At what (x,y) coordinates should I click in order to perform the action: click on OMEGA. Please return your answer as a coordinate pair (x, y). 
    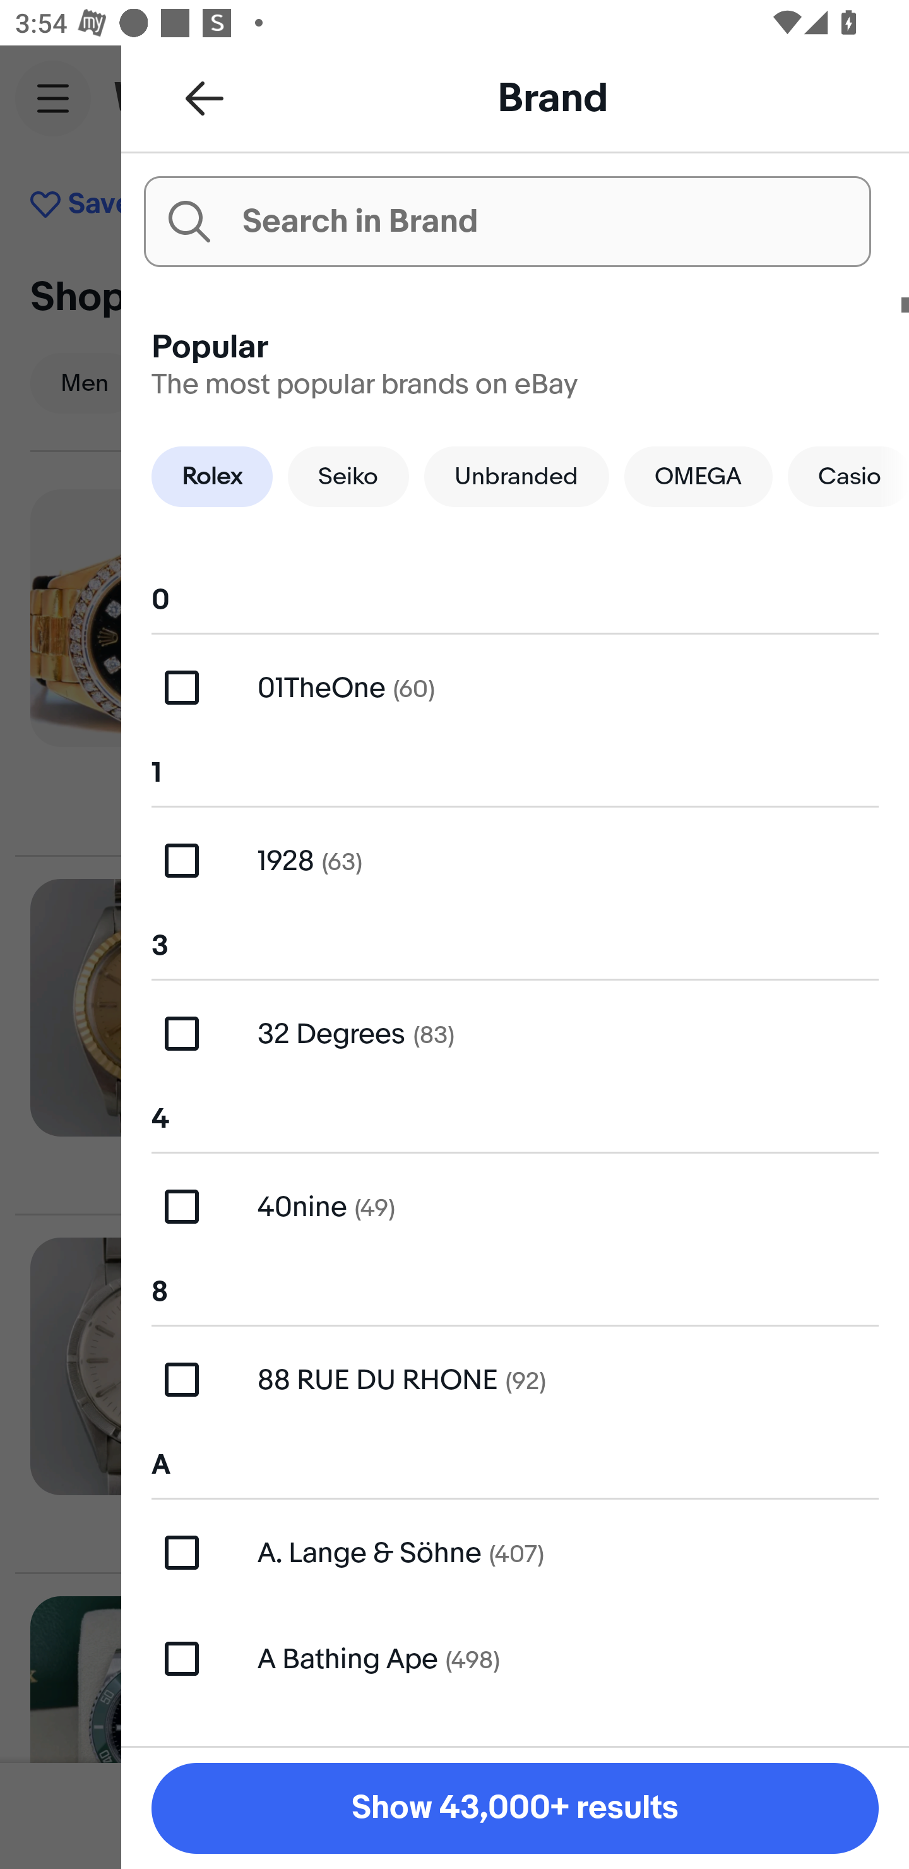
    Looking at the image, I should click on (698, 476).